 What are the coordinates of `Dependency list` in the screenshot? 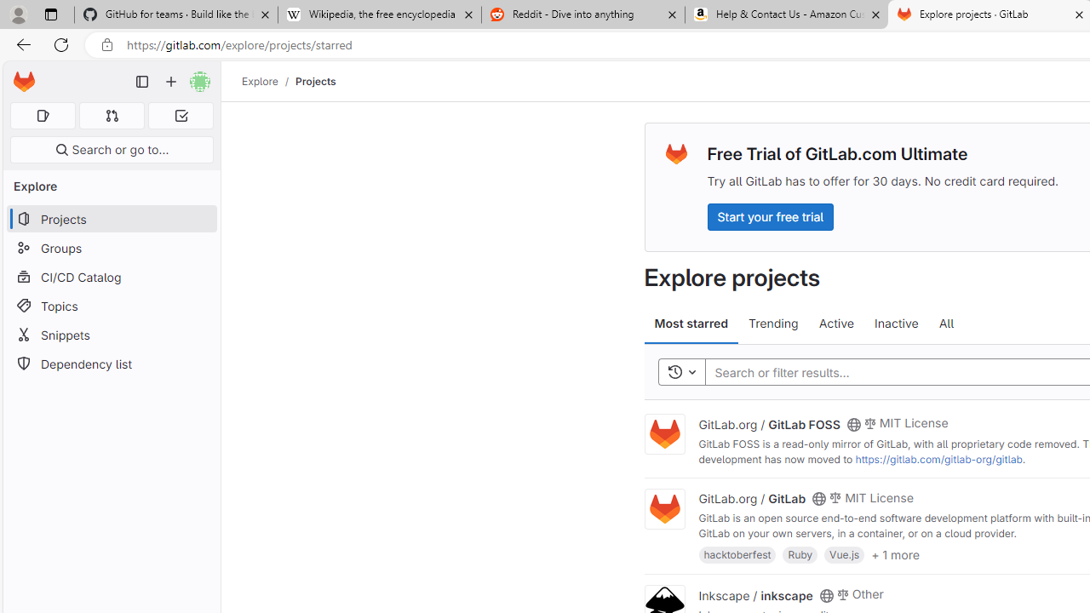 It's located at (111, 364).